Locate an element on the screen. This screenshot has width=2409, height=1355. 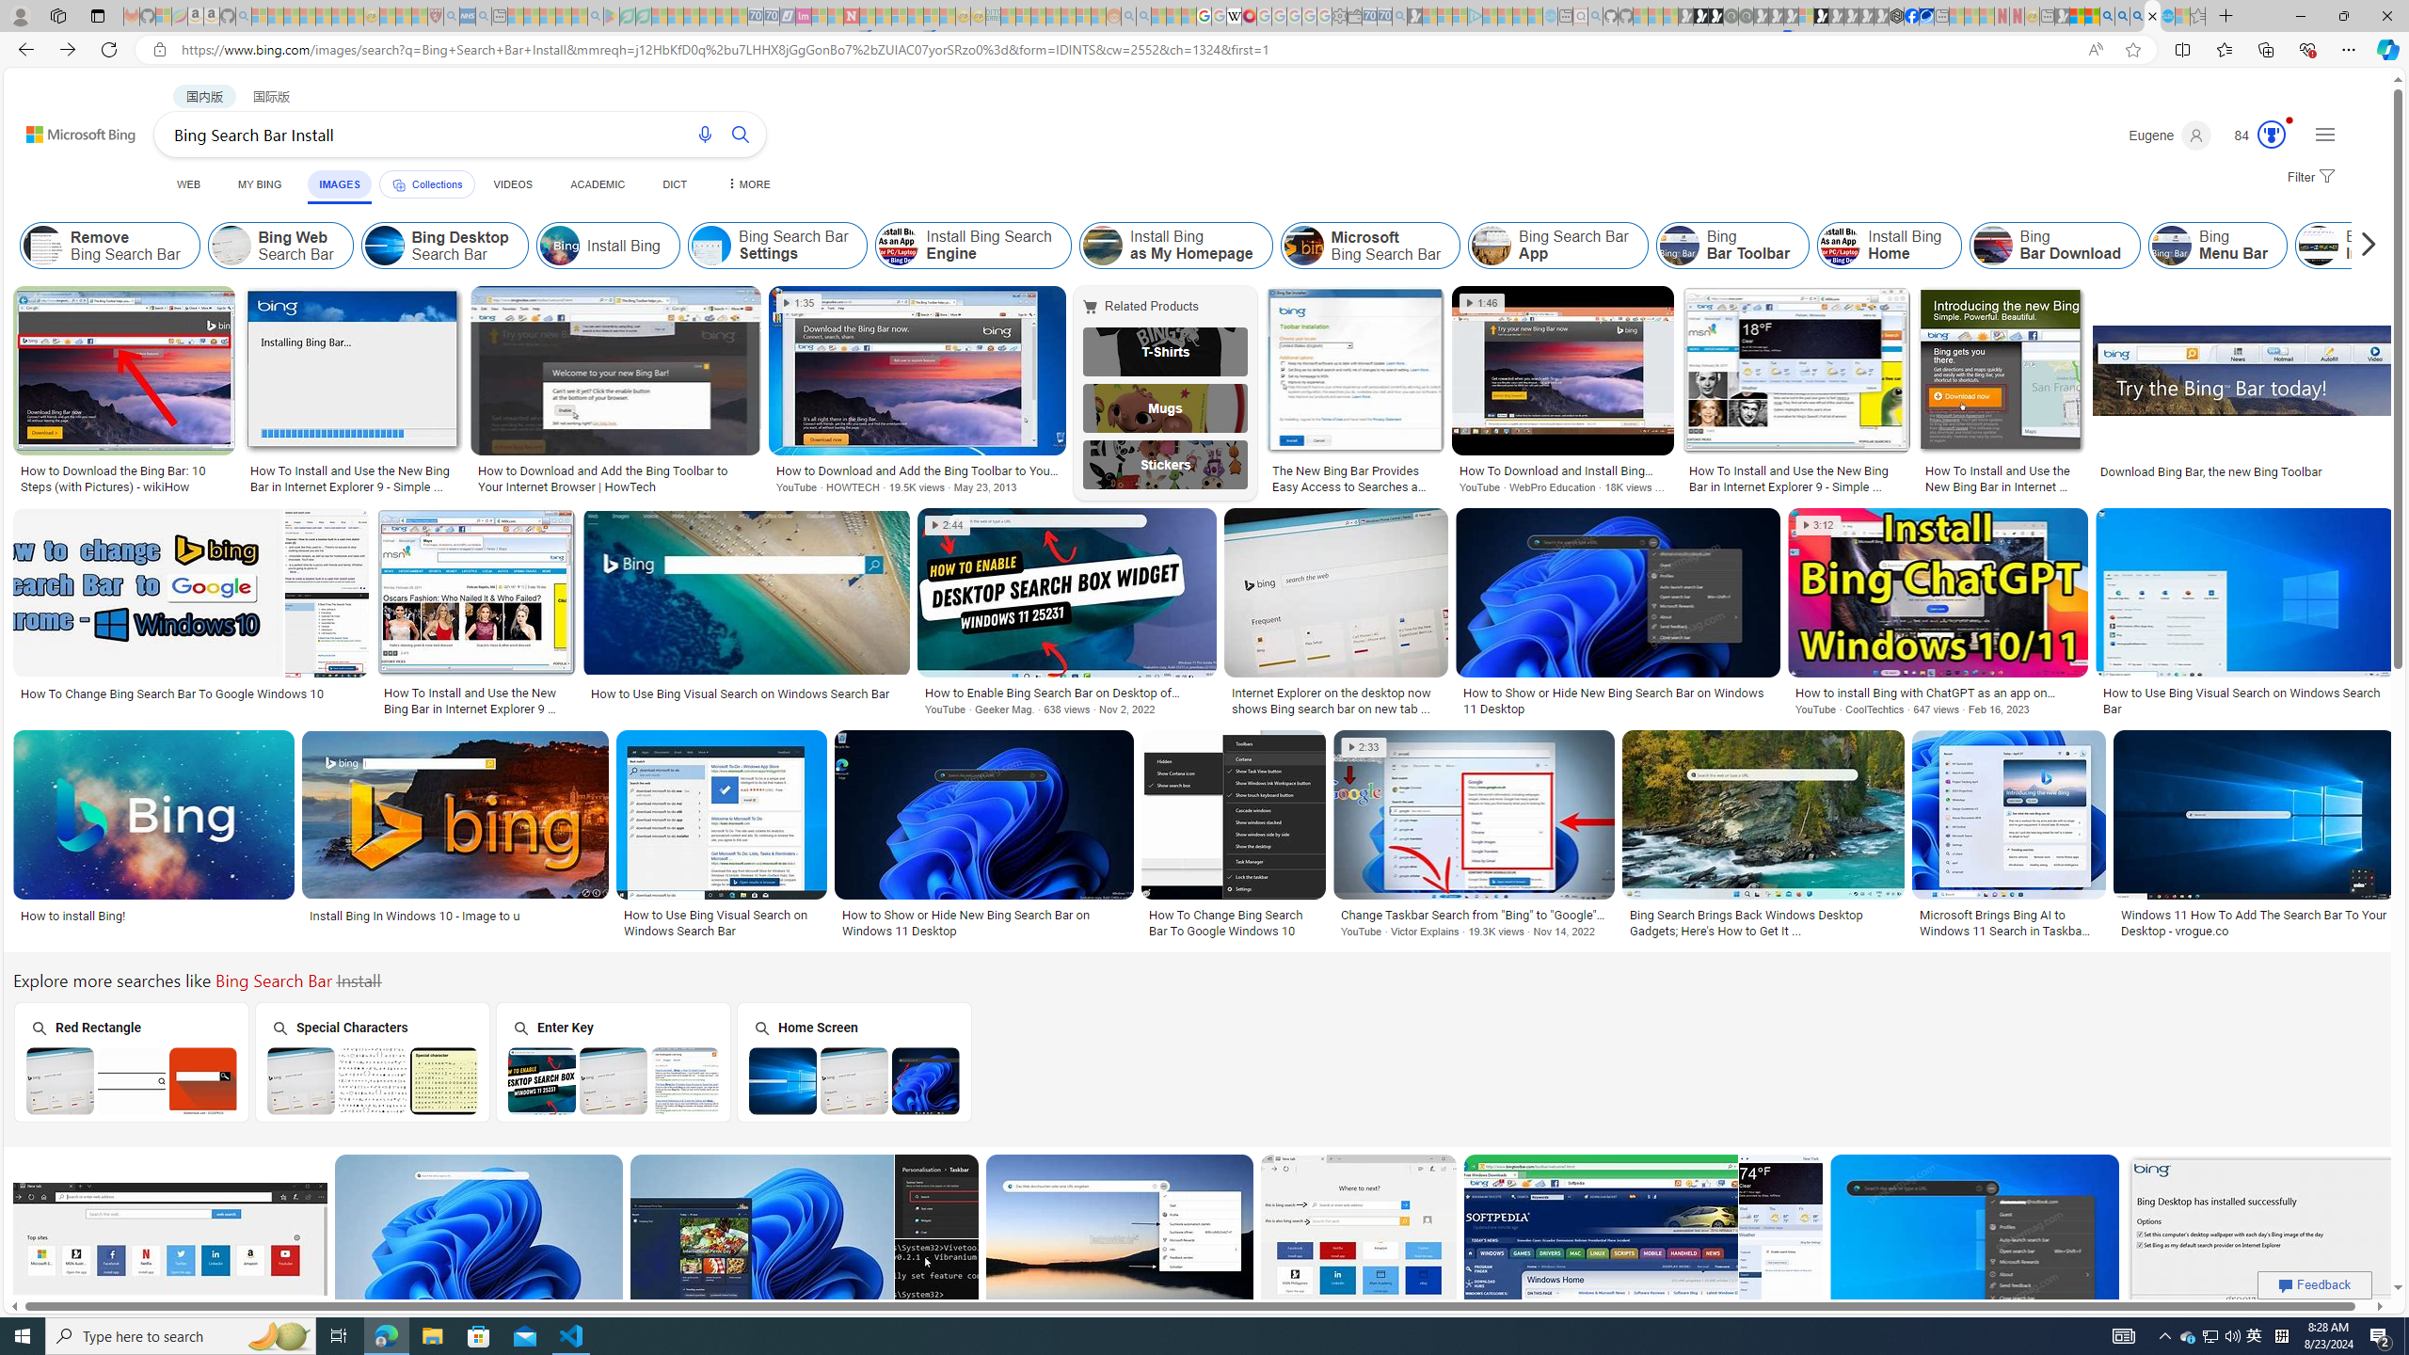
Image result for Bing Search Bar Install is located at coordinates (2262, 1238).